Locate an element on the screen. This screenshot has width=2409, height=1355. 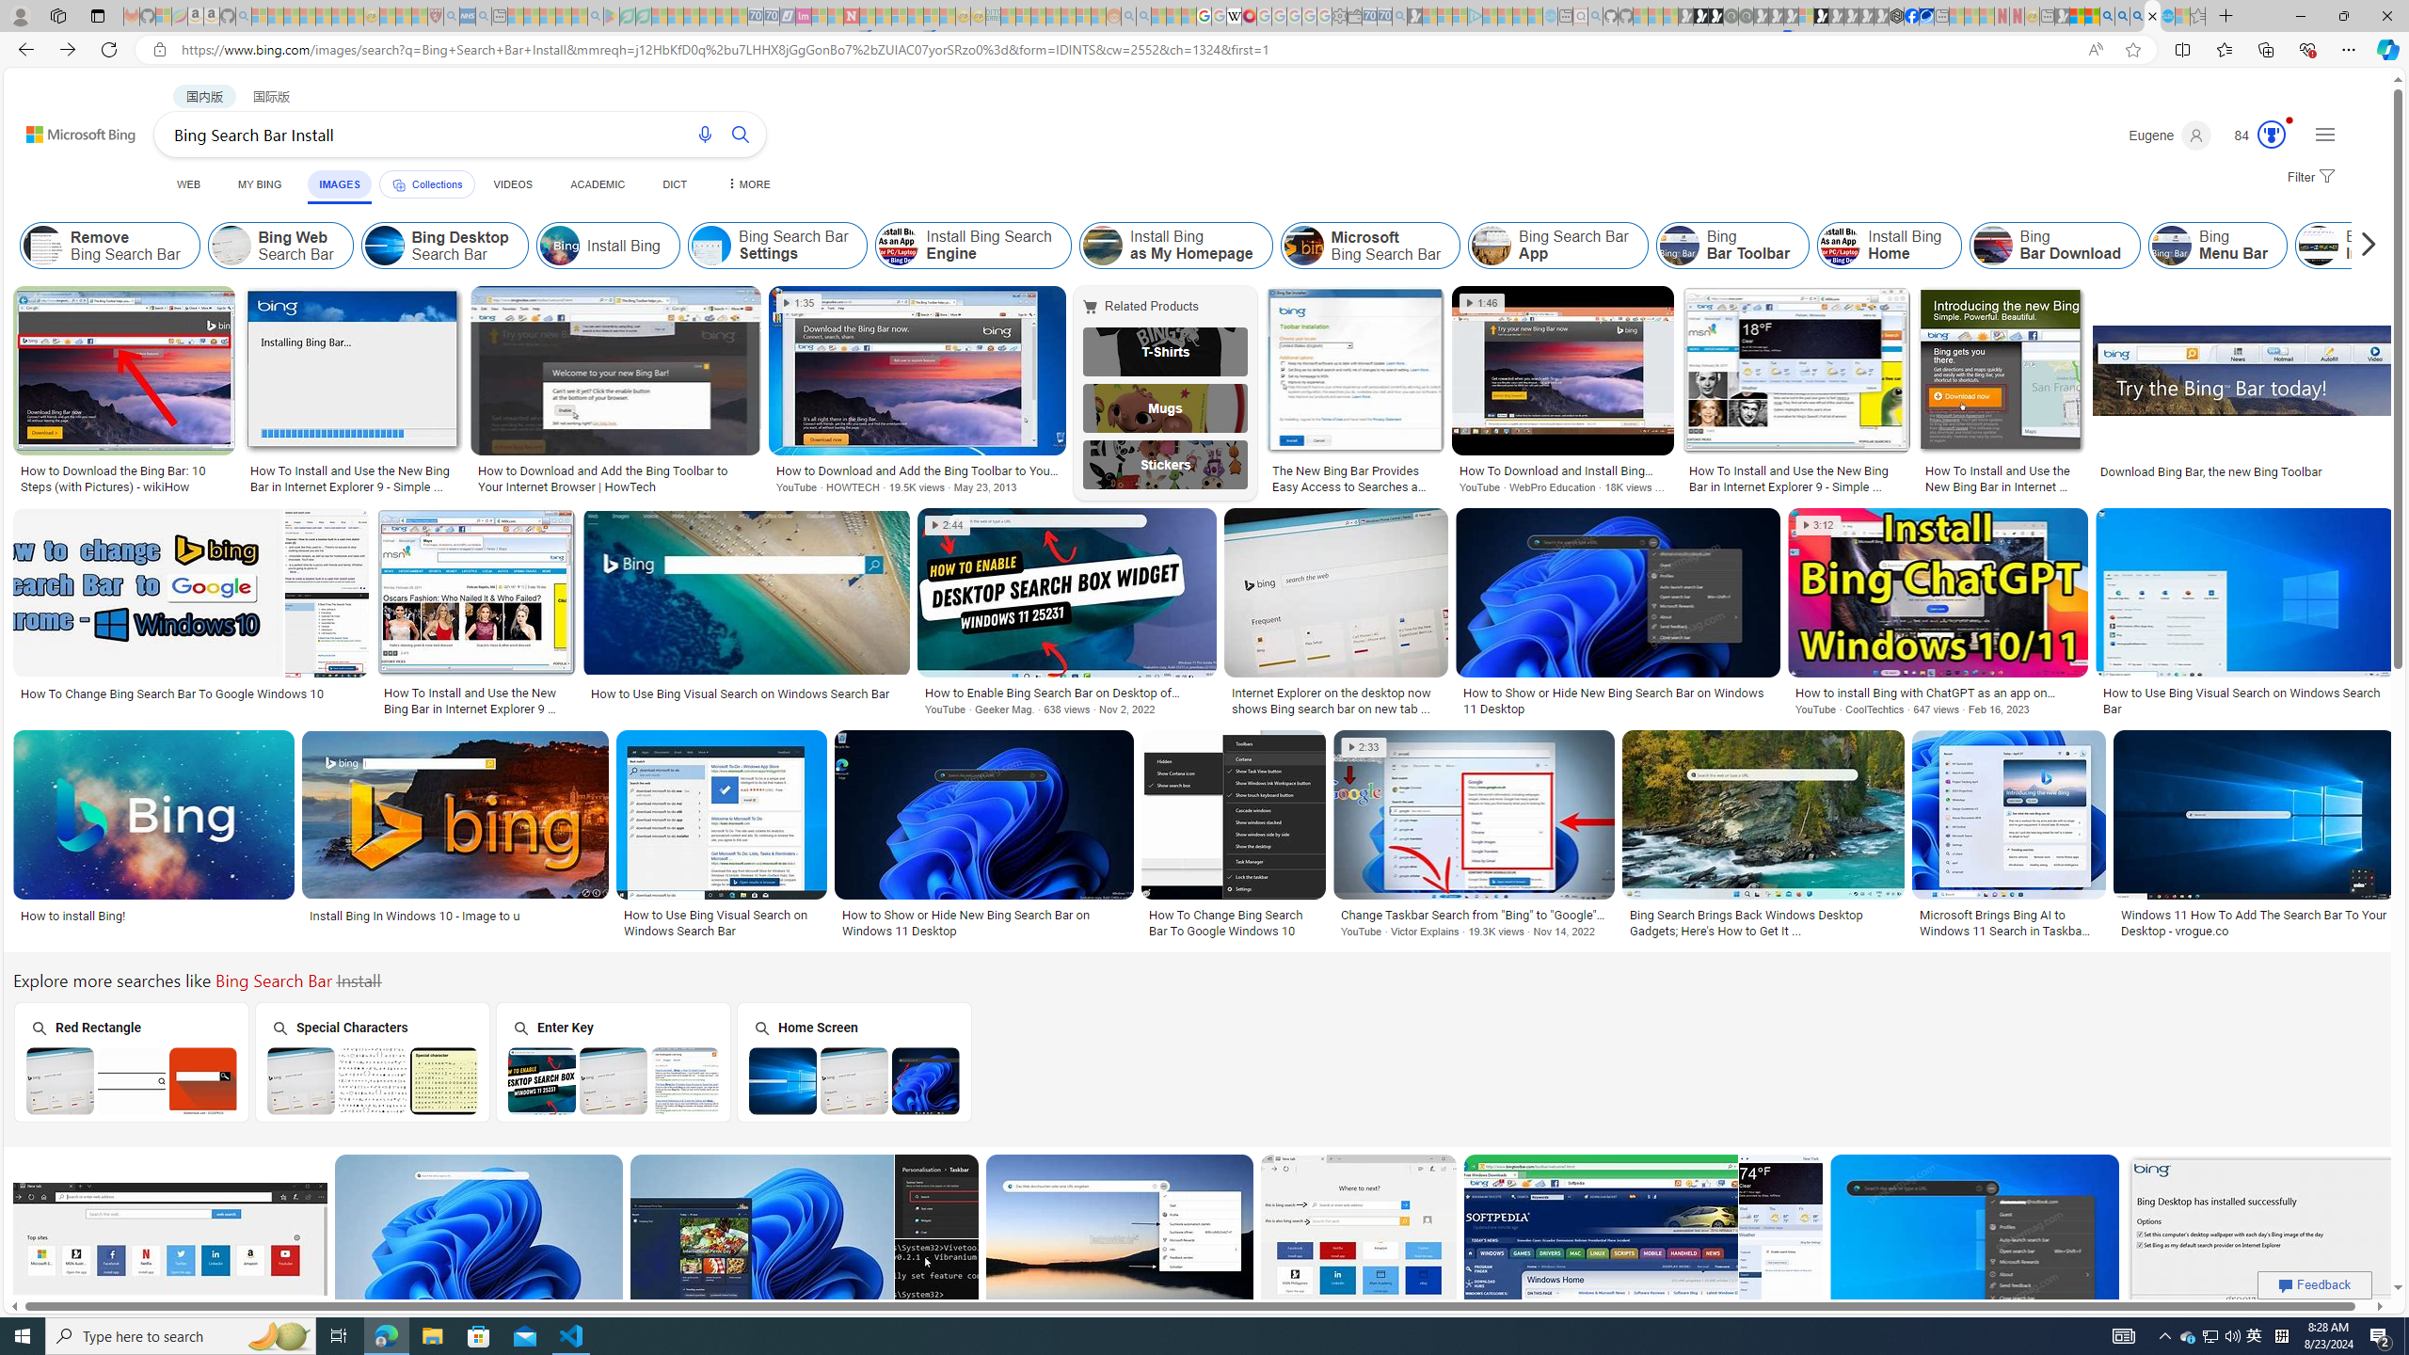
Image result for Bing Search Bar Install is located at coordinates (2262, 1238).